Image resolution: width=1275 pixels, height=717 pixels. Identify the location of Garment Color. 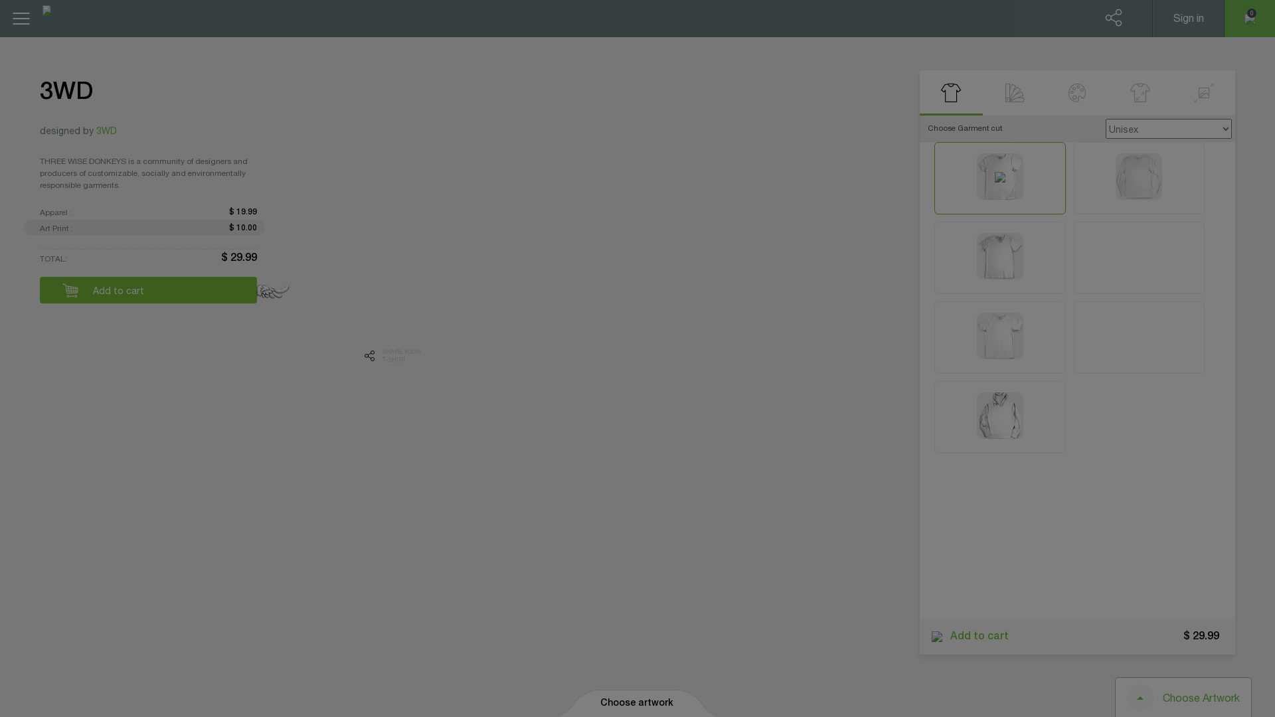
(1077, 93).